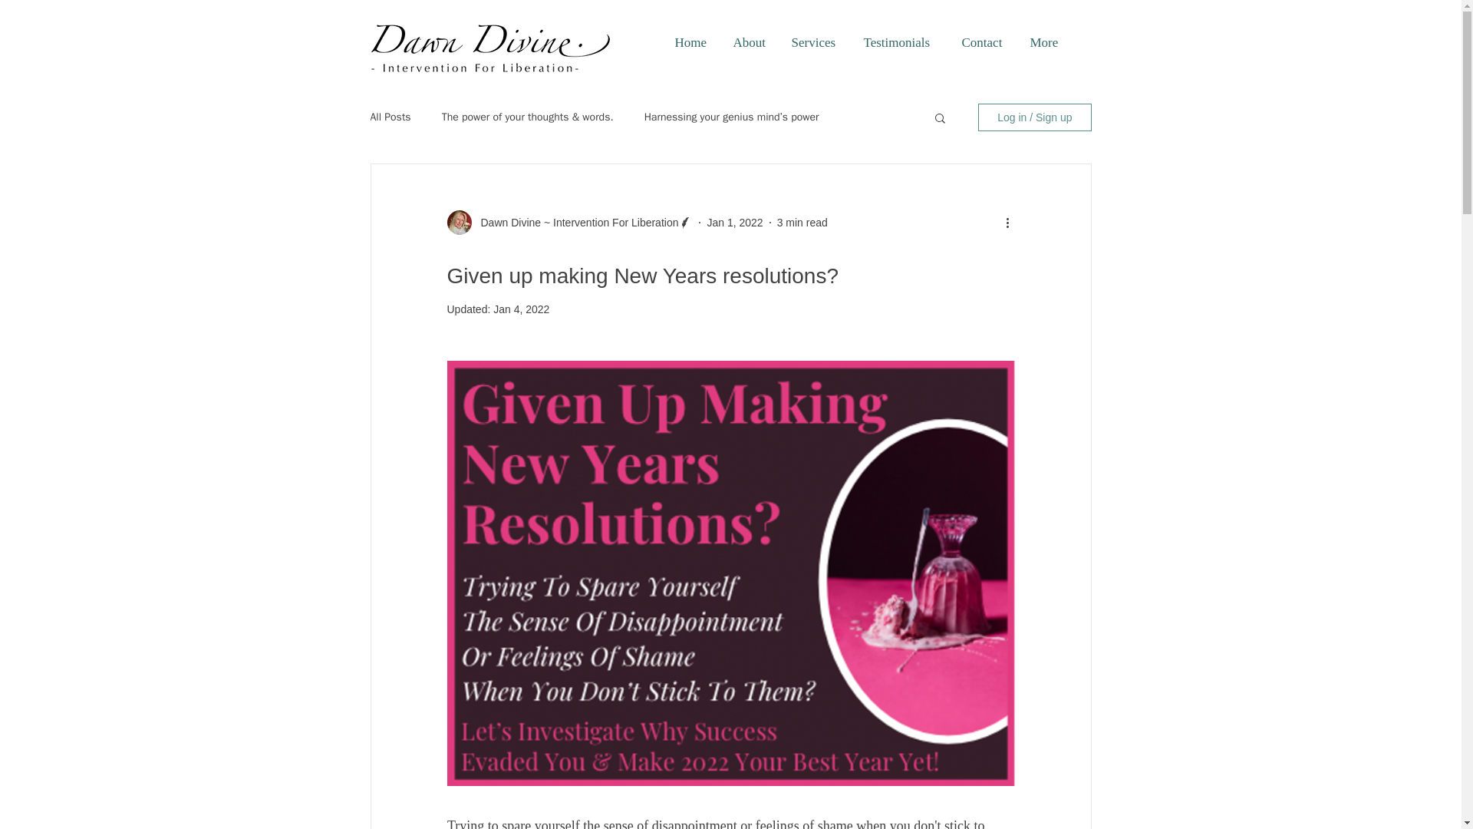  Describe the element at coordinates (735, 223) in the screenshot. I see `Jan 1, 2022` at that location.